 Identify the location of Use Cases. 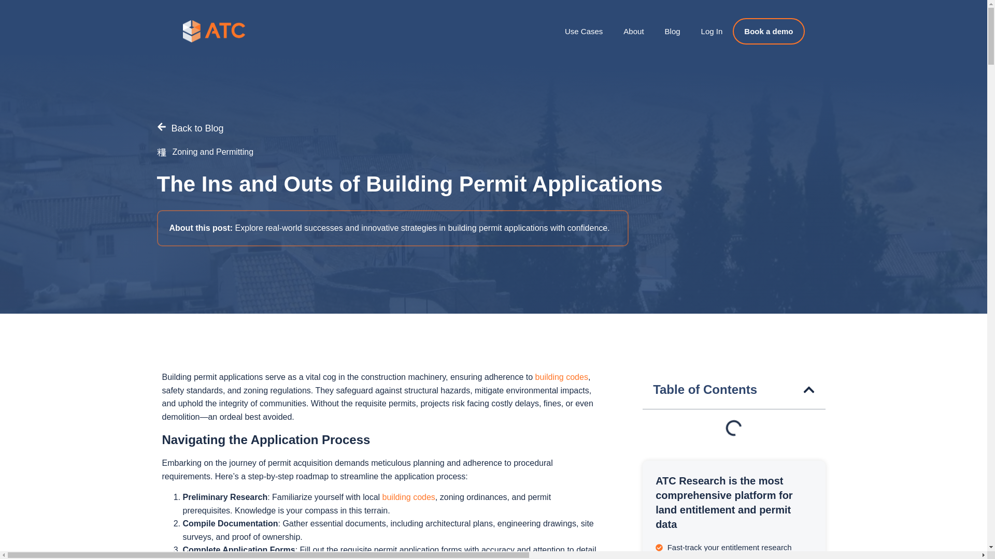
(584, 31).